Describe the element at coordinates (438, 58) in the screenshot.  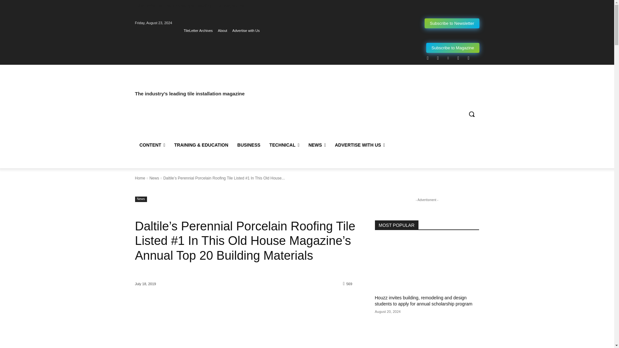
I see `Instagram` at that location.